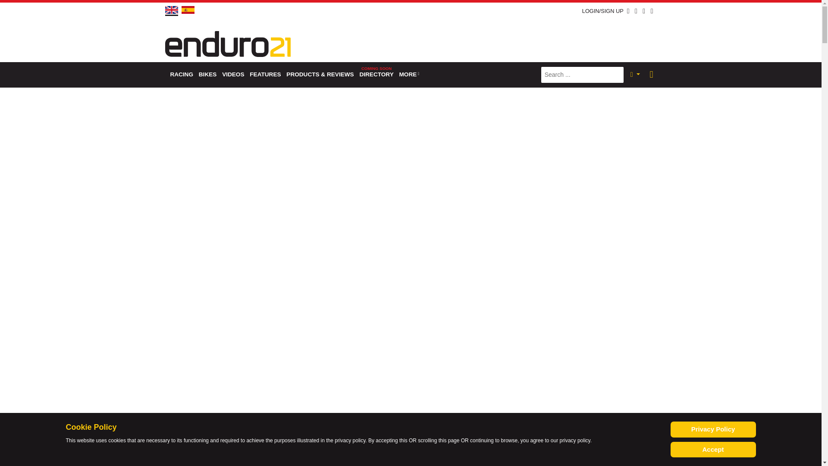 This screenshot has height=466, width=828. Describe the element at coordinates (499, 39) in the screenshot. I see `3rd party ad content` at that location.